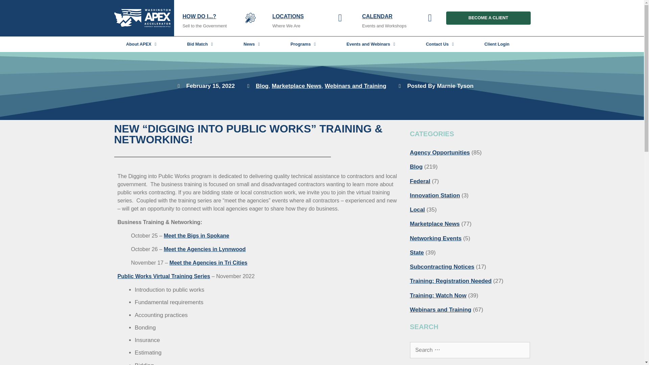  What do you see at coordinates (251, 44) in the screenshot?
I see `News` at bounding box center [251, 44].